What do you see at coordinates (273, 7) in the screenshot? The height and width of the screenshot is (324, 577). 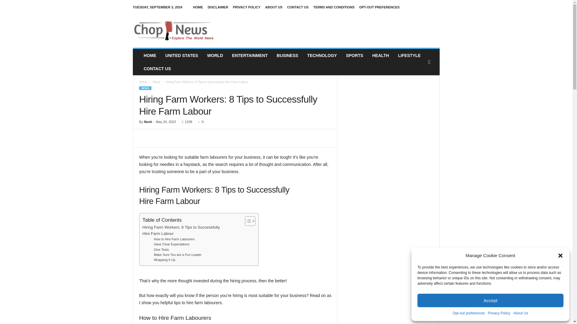 I see `ABOUT US` at bounding box center [273, 7].